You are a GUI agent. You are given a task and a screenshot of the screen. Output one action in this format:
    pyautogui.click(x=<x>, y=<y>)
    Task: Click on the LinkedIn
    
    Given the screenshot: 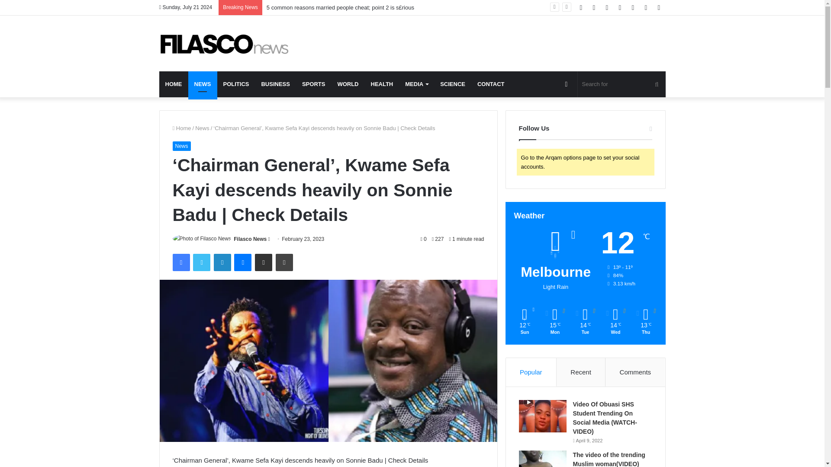 What is the action you would take?
    pyautogui.click(x=222, y=262)
    